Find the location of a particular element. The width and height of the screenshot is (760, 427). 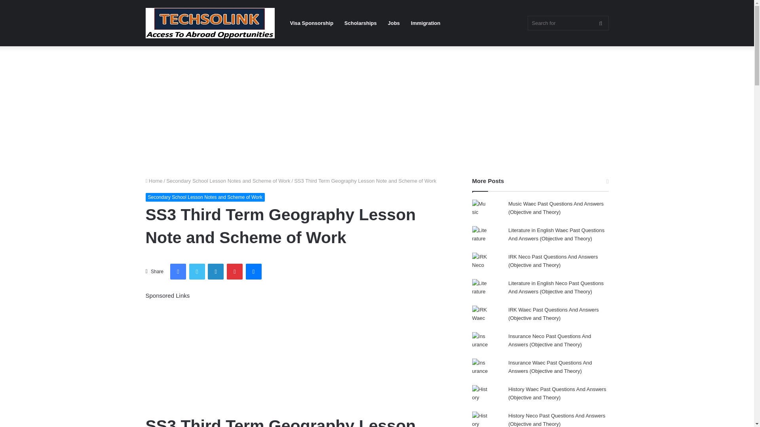

Facebook is located at coordinates (178, 272).